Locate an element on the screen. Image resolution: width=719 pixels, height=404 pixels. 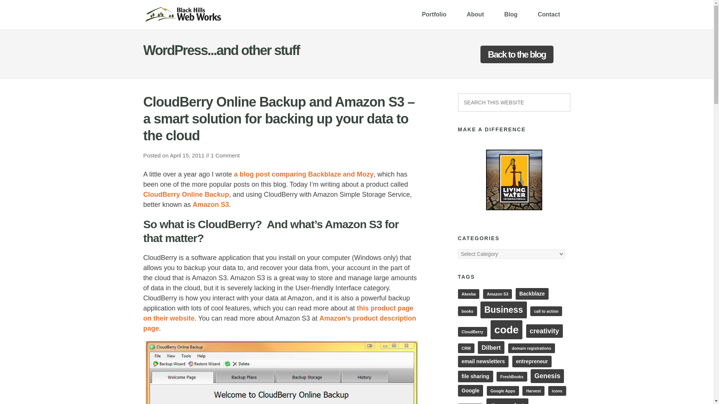
CloudBerry is located at coordinates (472, 331).